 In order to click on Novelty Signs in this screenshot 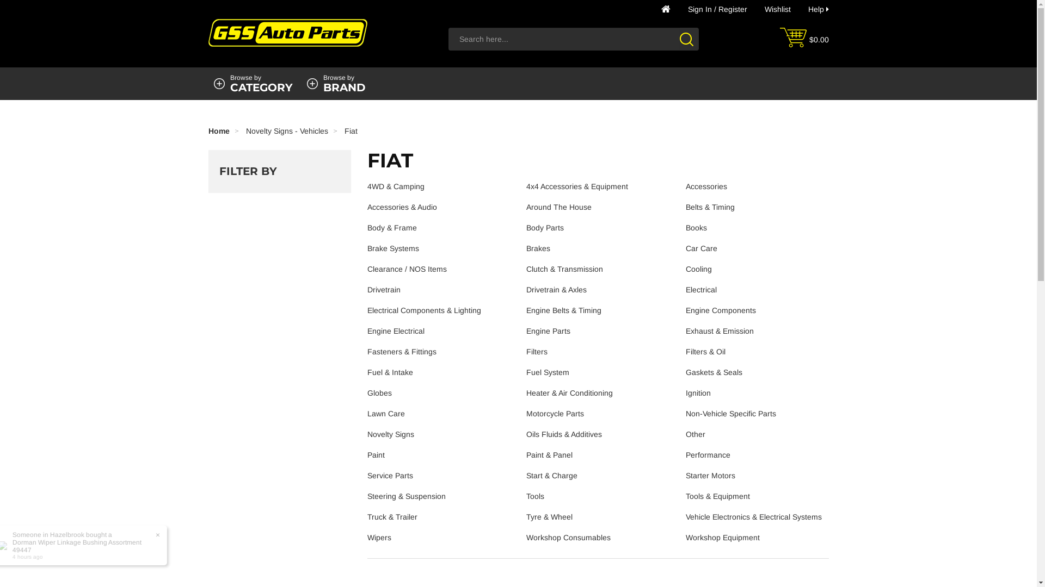, I will do `click(391, 434)`.